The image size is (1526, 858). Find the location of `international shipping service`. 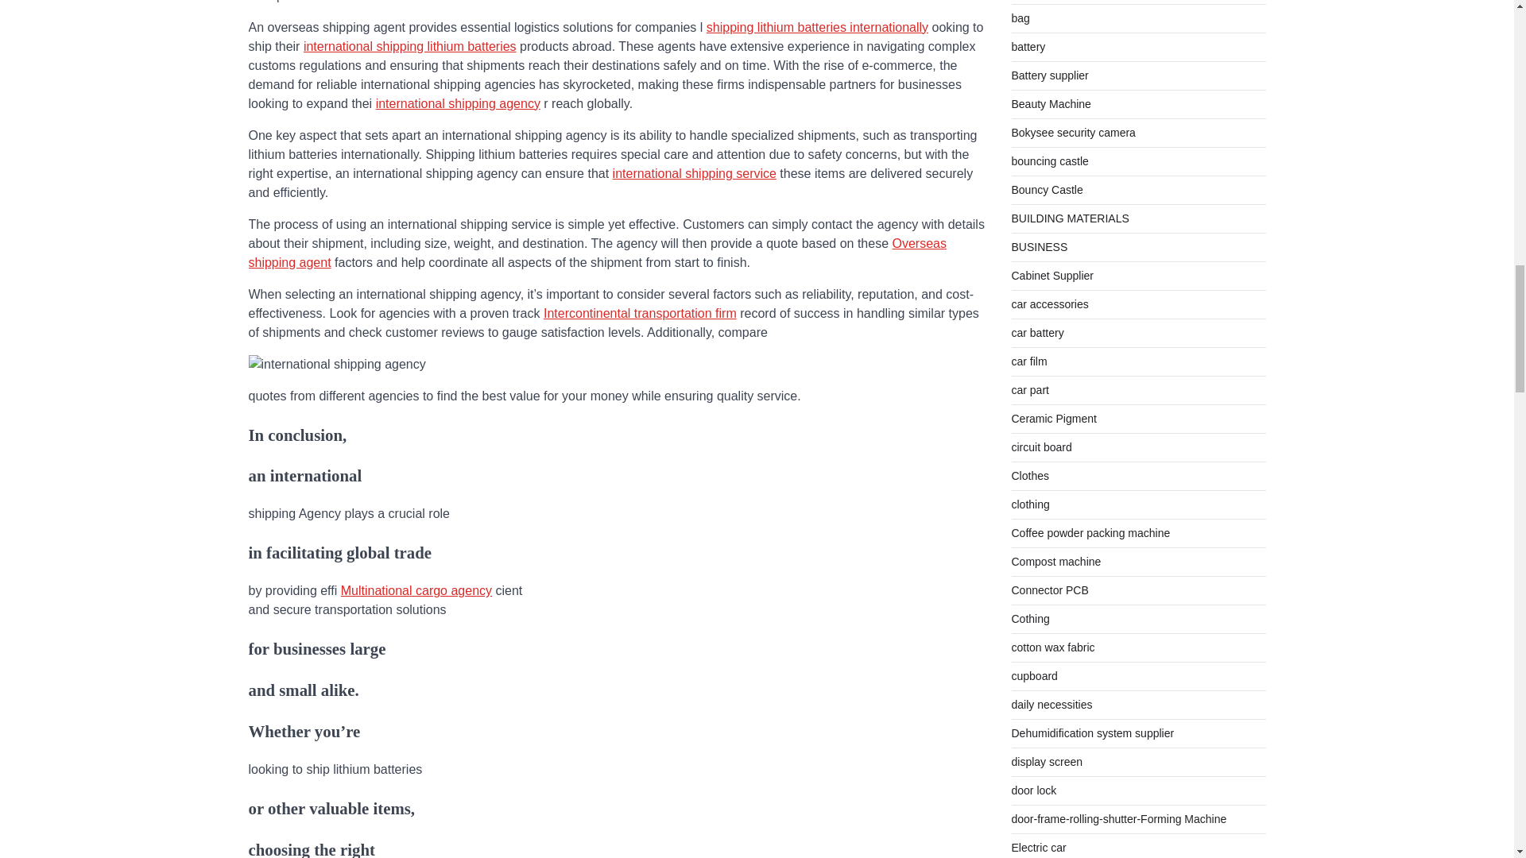

international shipping service is located at coordinates (695, 173).